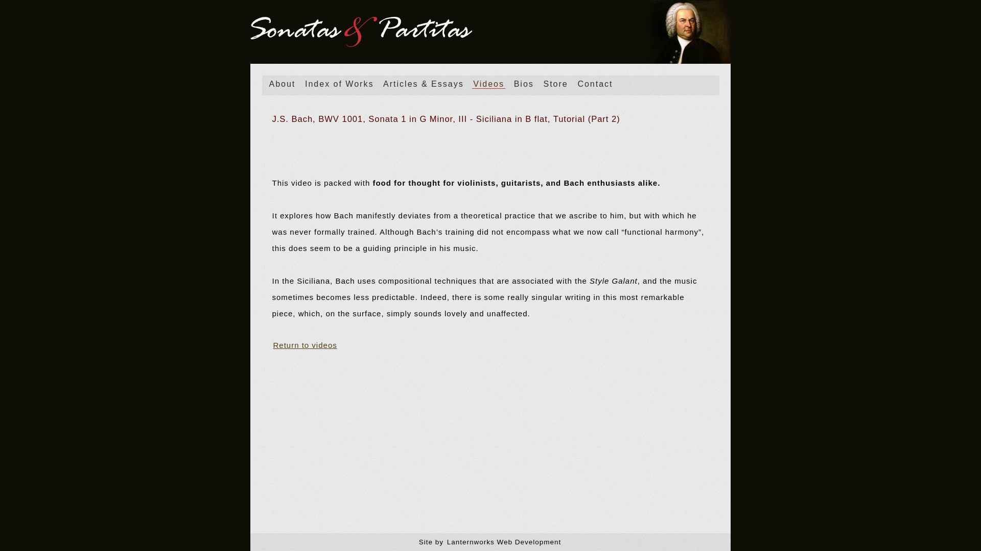 The image size is (981, 551). Describe the element at coordinates (595, 84) in the screenshot. I see `Contact` at that location.